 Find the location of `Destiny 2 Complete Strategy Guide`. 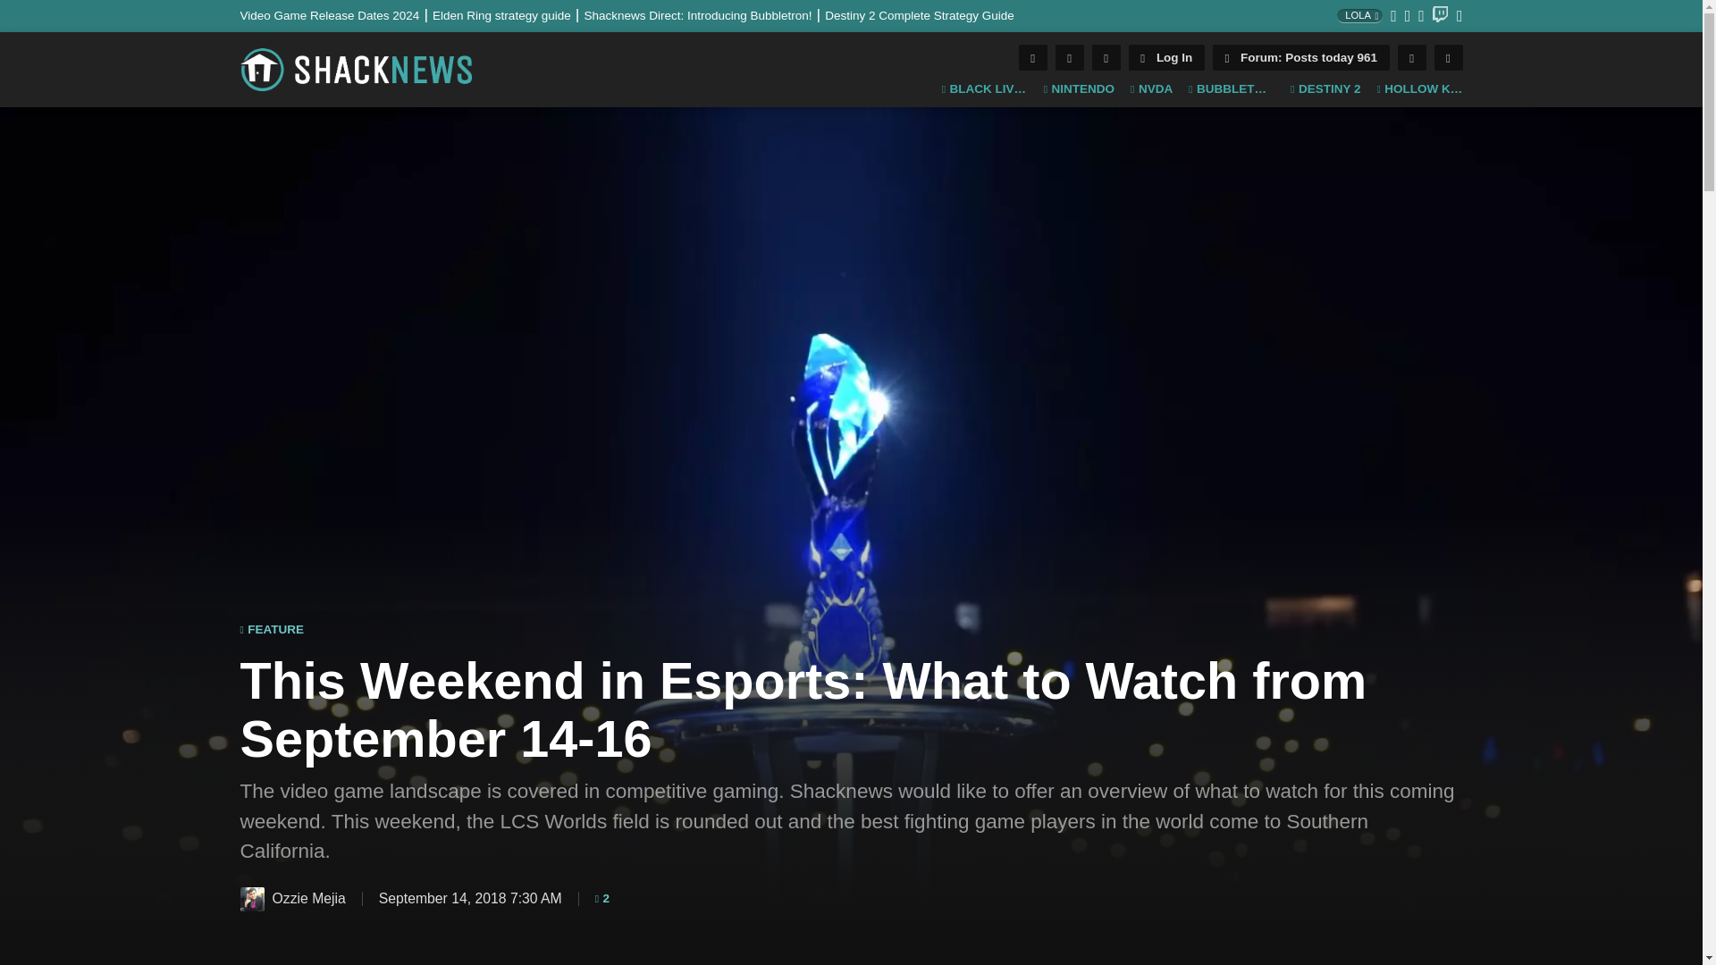

Destiny 2 Complete Strategy Guide is located at coordinates (919, 14).